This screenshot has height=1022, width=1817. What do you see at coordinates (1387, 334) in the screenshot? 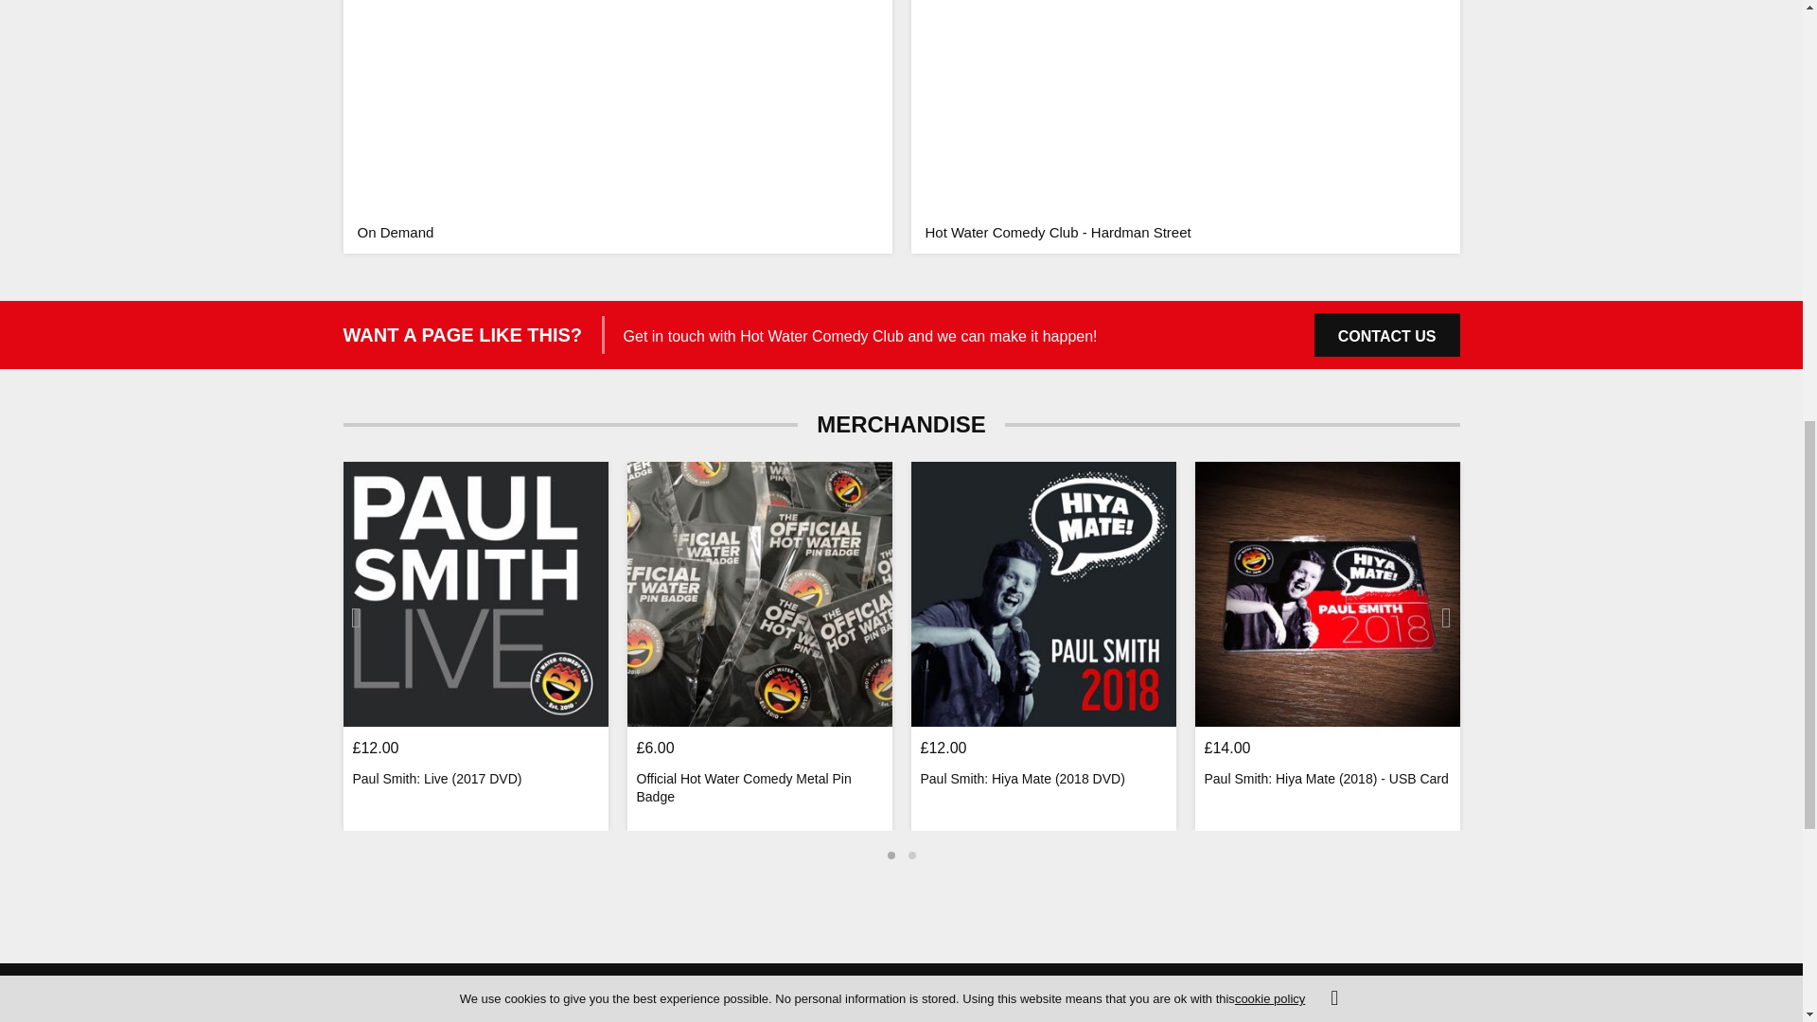
I see `CONTACT US` at bounding box center [1387, 334].